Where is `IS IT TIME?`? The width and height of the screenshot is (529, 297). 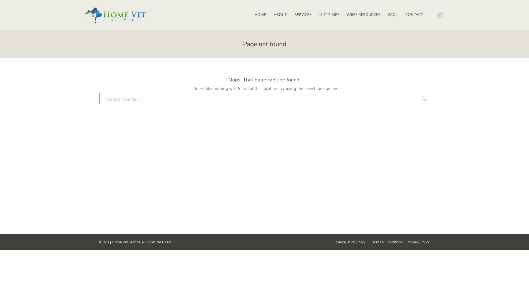 IS IT TIME? is located at coordinates (329, 15).